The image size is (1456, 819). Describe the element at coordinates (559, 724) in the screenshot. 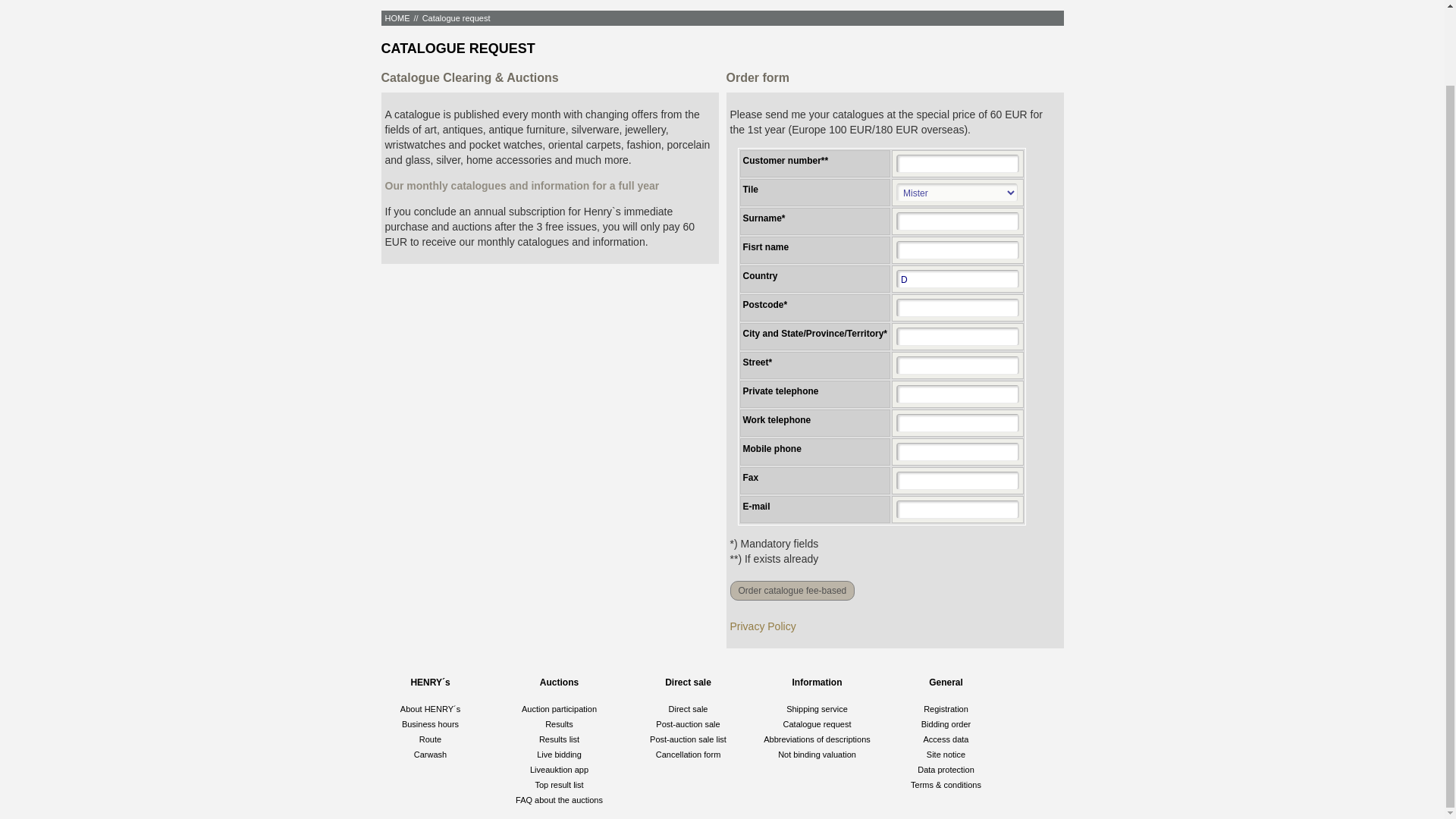

I see `Results` at that location.